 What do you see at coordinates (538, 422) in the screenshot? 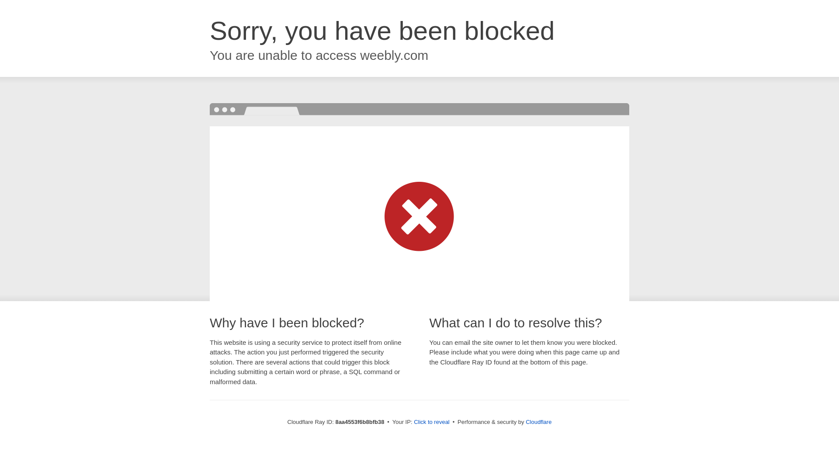
I see `Cloudflare` at bounding box center [538, 422].